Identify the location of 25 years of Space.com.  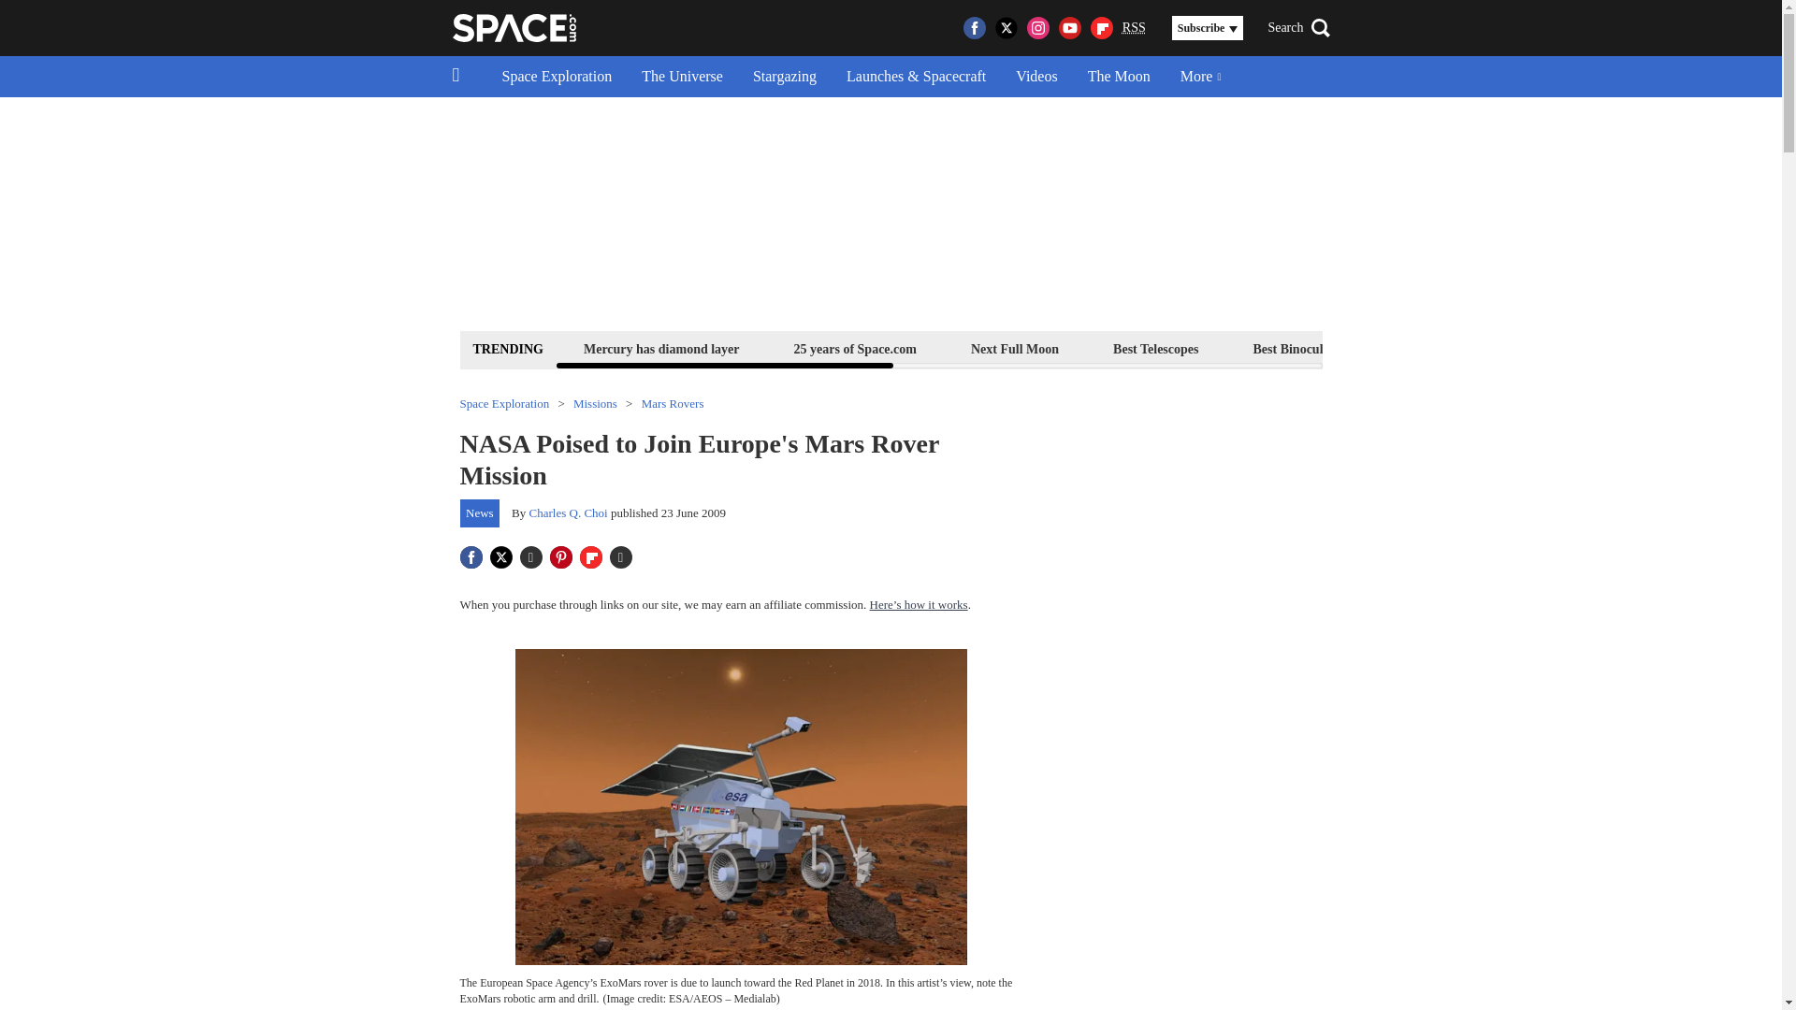
(855, 348).